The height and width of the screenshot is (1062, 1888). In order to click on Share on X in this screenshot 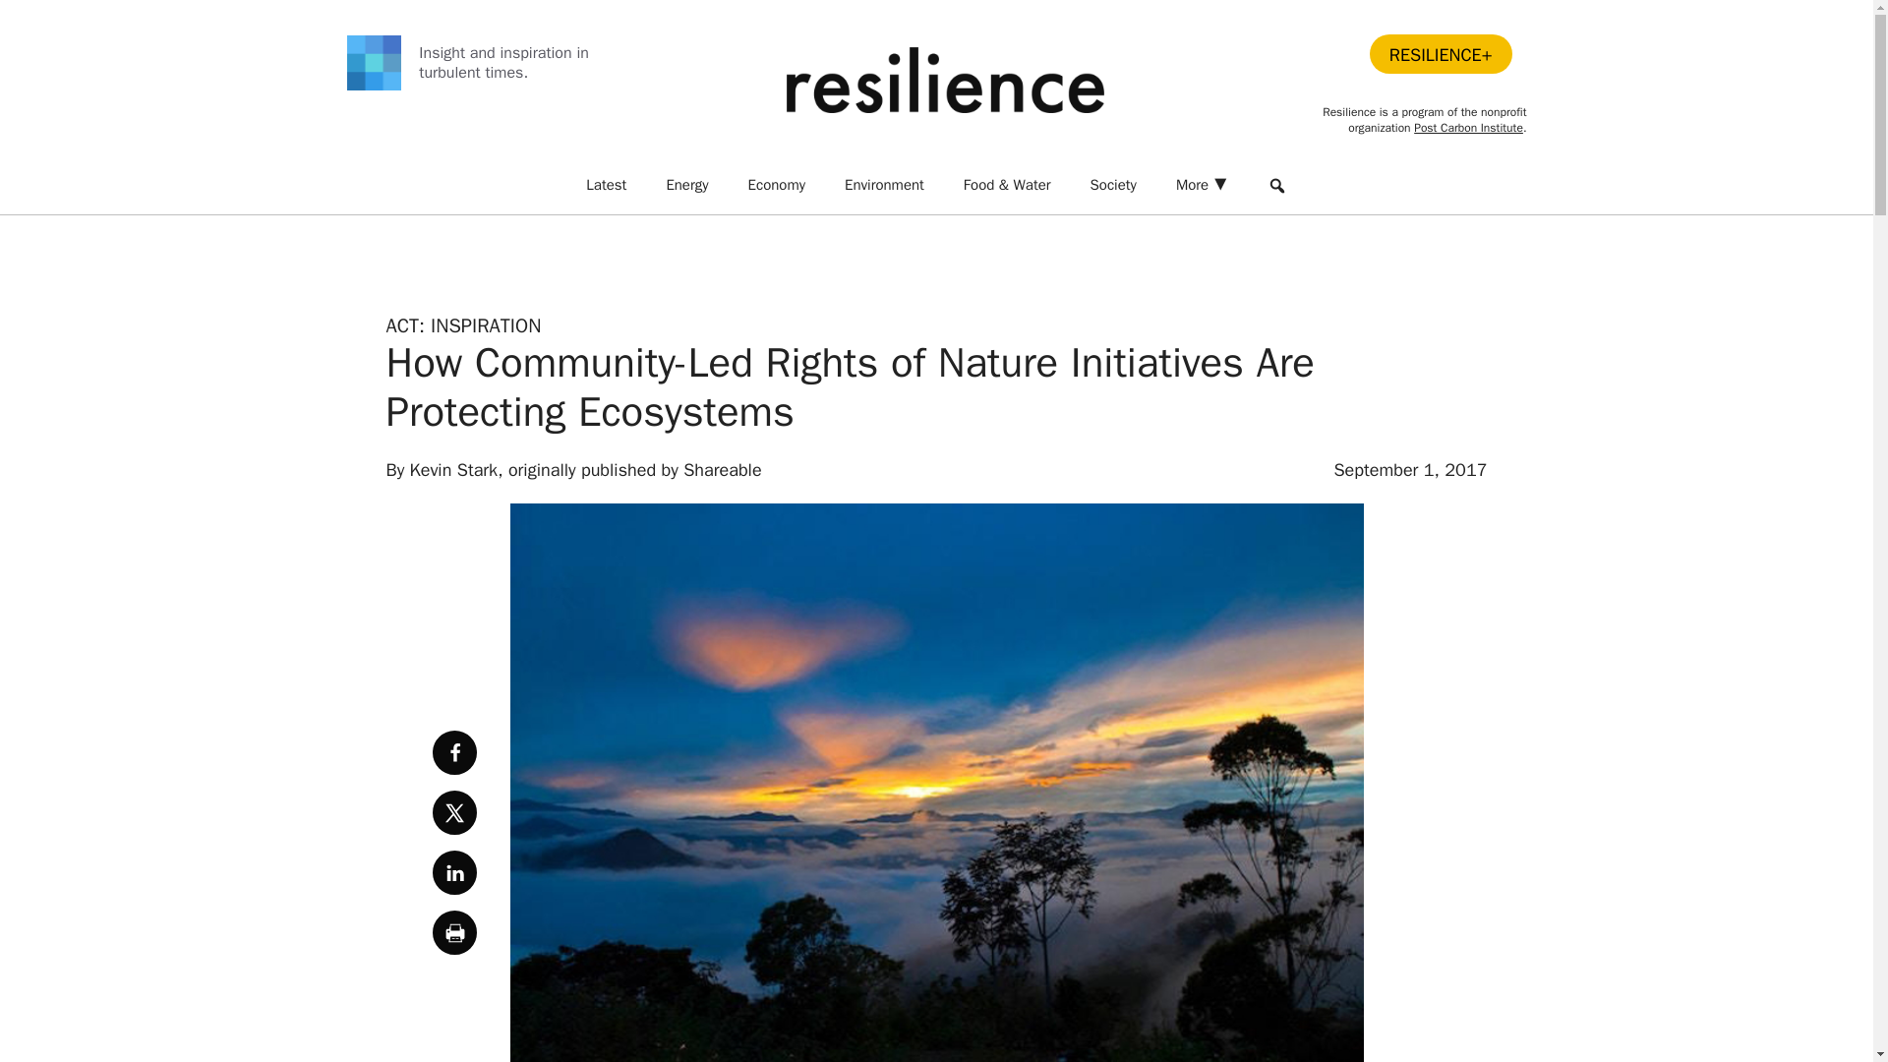, I will do `click(454, 812)`.